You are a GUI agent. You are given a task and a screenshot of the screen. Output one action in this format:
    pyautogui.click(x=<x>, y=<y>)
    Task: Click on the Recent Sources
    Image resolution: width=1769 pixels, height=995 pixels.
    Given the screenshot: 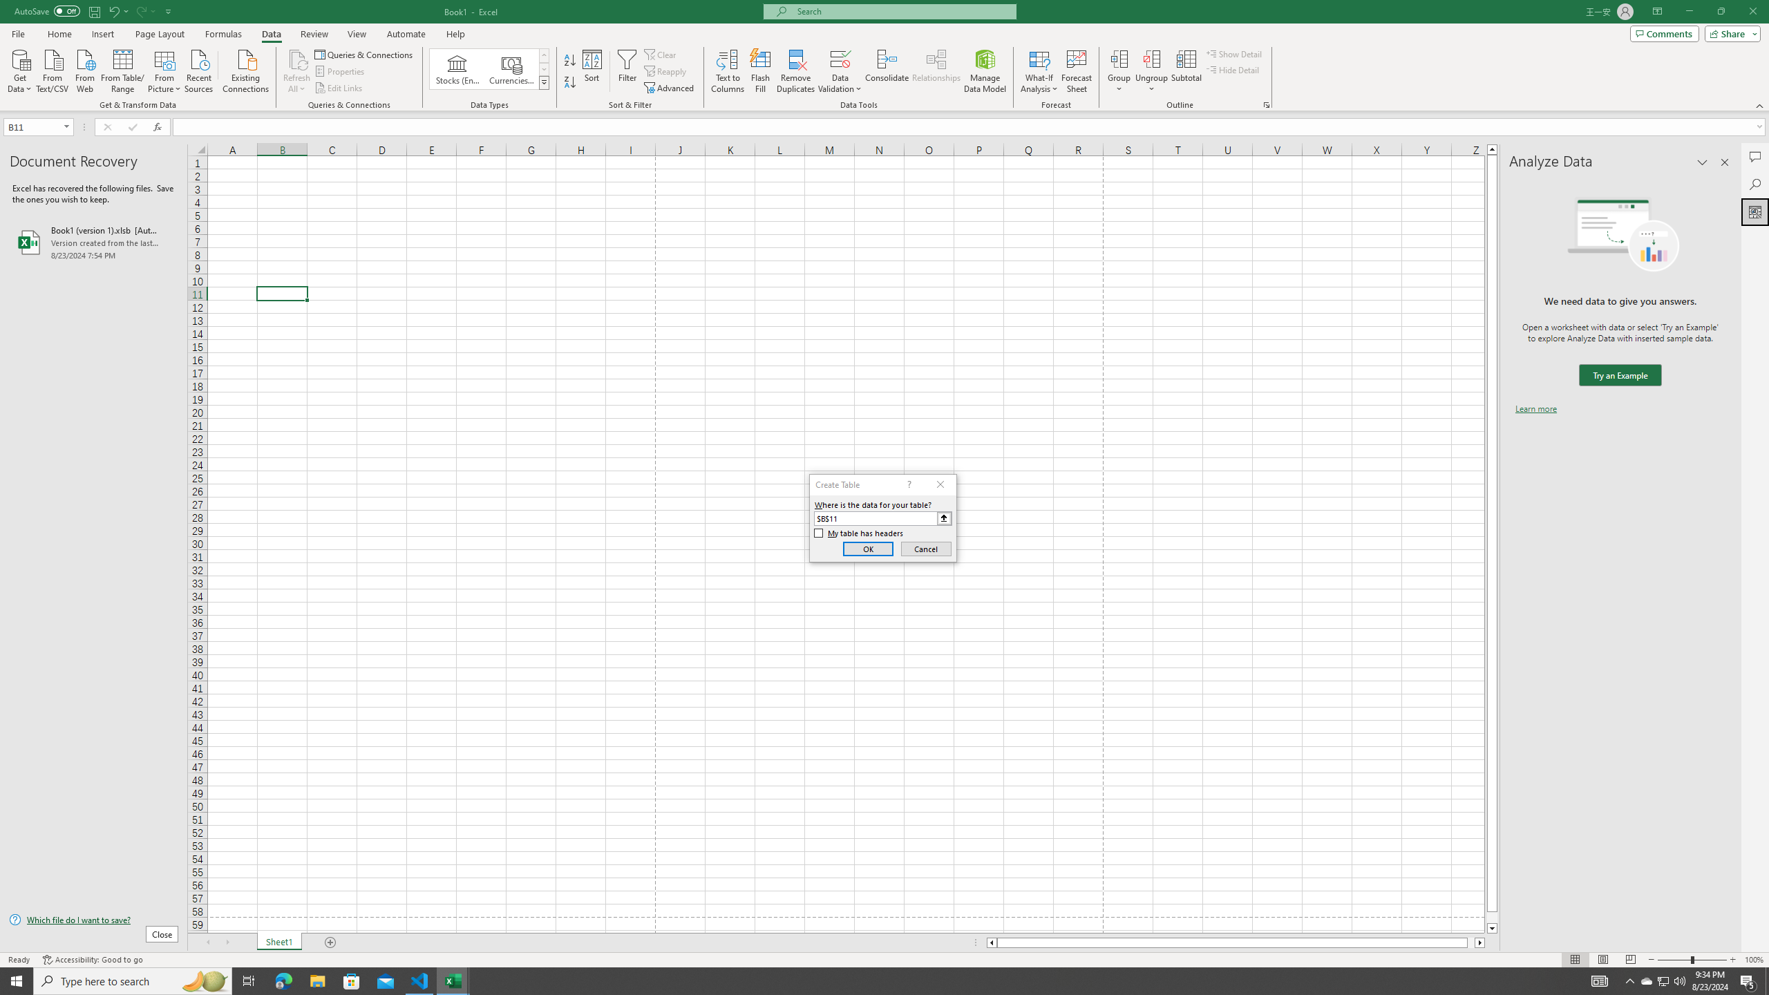 What is the action you would take?
    pyautogui.click(x=199, y=70)
    